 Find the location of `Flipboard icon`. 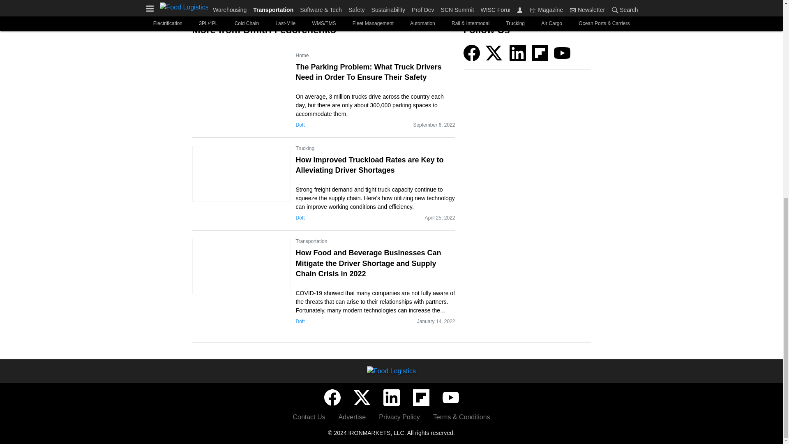

Flipboard icon is located at coordinates (540, 53).